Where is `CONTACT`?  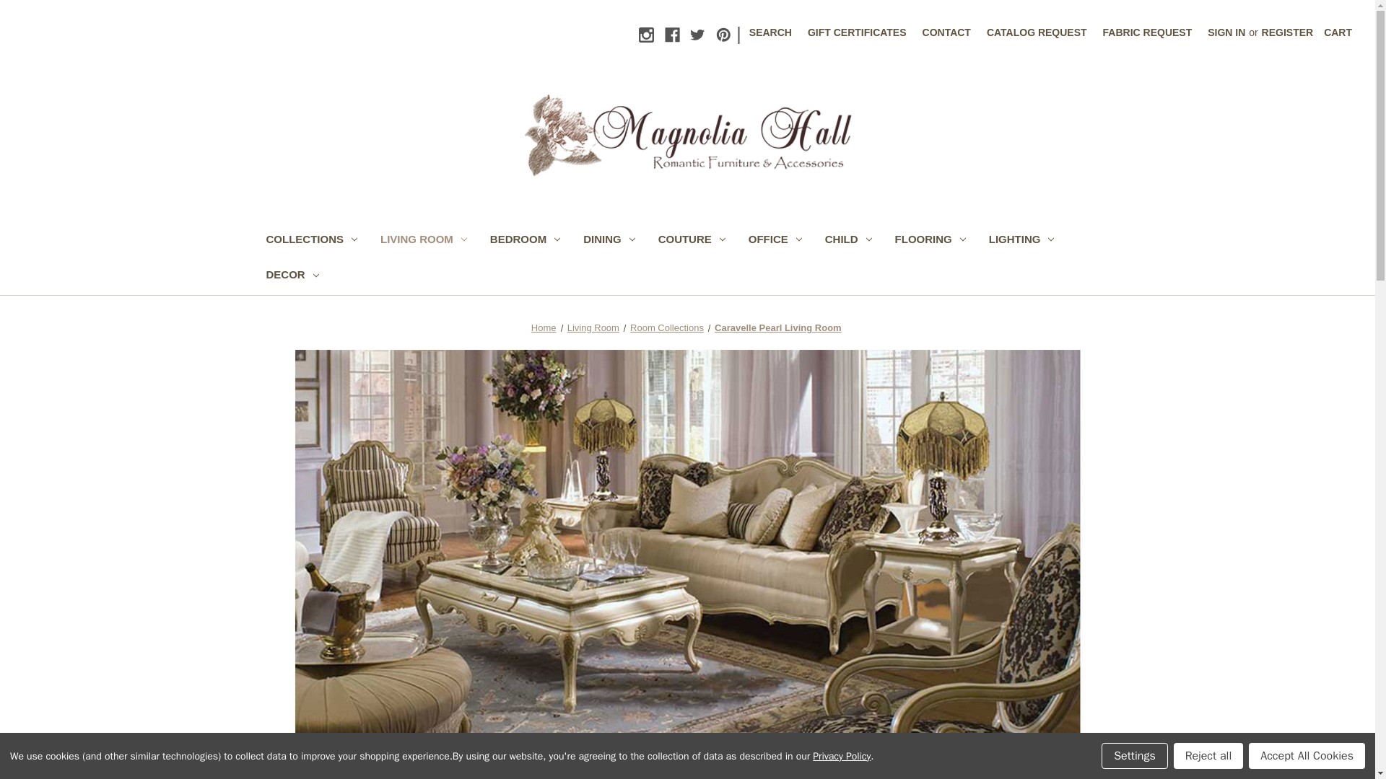
CONTACT is located at coordinates (946, 32).